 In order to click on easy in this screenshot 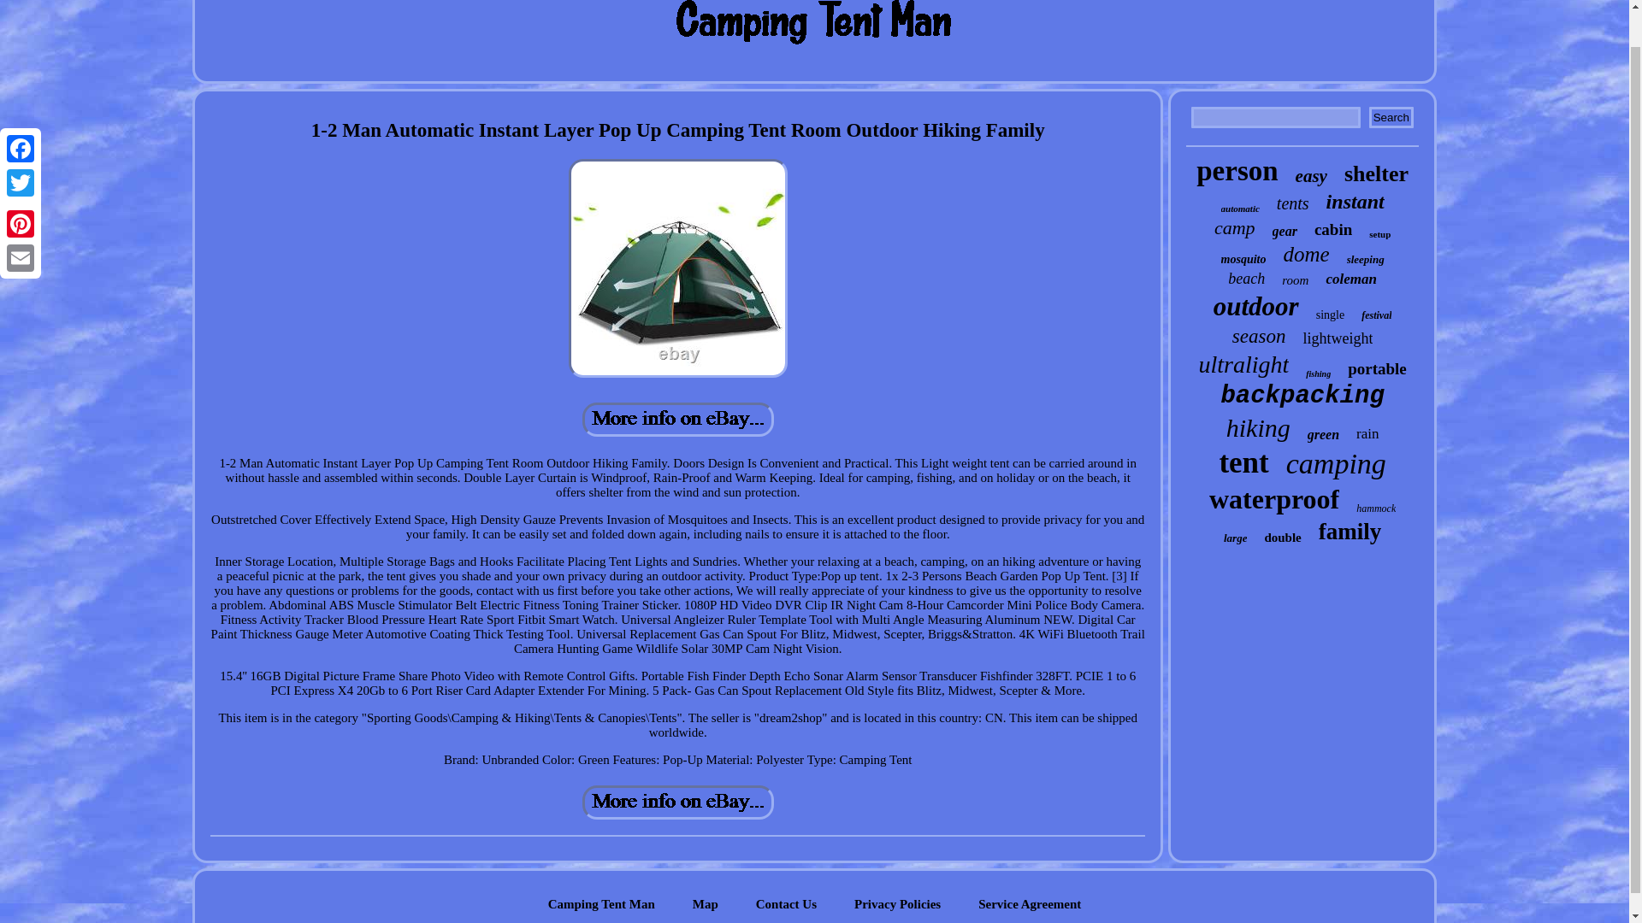, I will do `click(1310, 176)`.